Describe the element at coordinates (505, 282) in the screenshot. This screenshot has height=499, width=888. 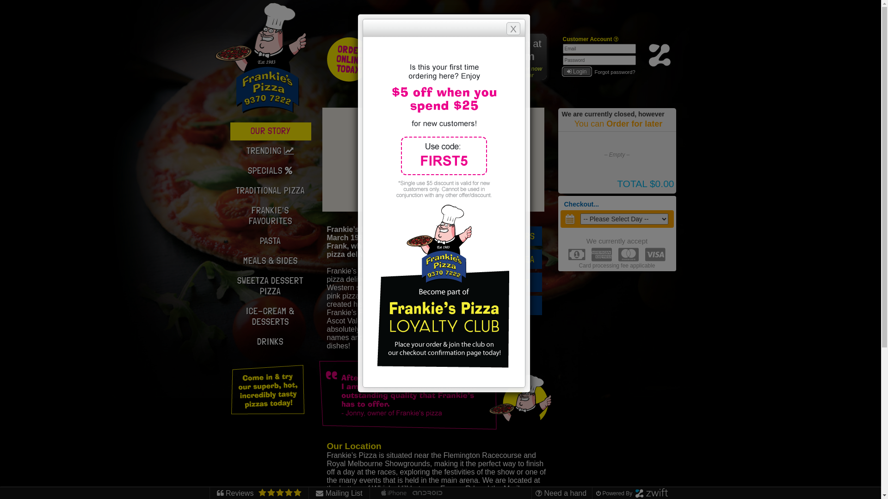
I see `MAILING LIST` at that location.